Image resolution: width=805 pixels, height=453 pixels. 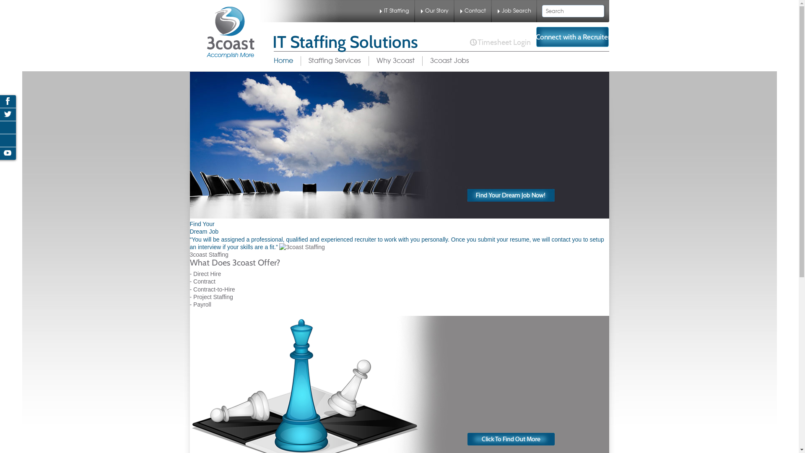 I want to click on Our Story, so click(x=435, y=11).